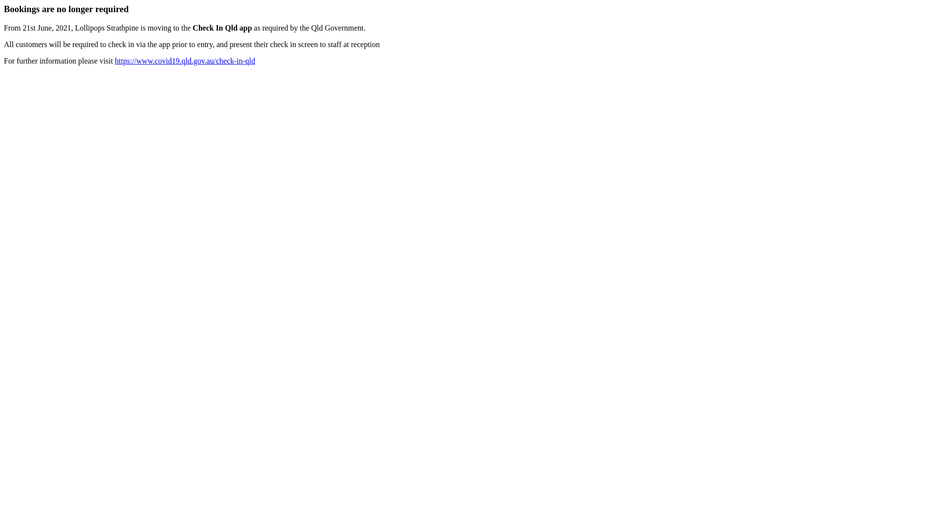  Describe the element at coordinates (185, 61) in the screenshot. I see `https://www.covid19.qld.gov.au/check-in-qld` at that location.